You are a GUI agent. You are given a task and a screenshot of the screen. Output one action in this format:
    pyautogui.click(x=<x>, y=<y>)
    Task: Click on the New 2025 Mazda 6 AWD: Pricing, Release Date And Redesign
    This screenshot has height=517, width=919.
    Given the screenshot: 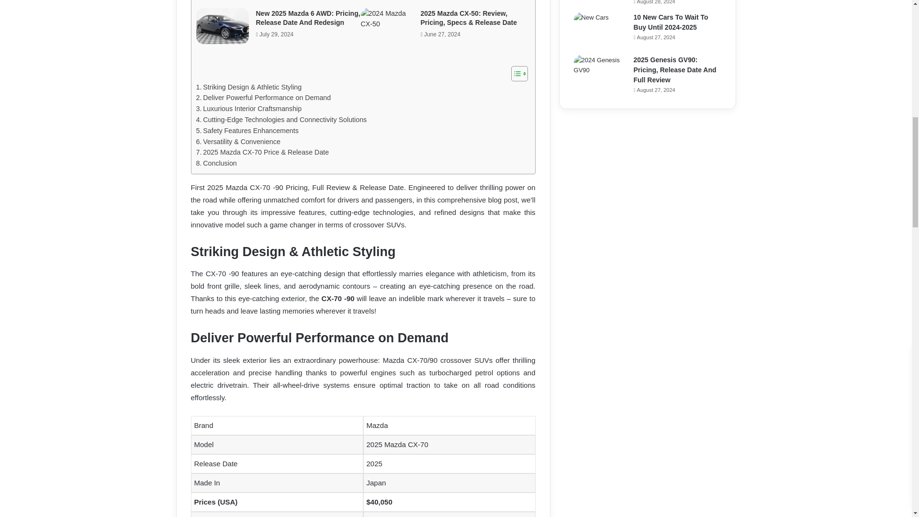 What is the action you would take?
    pyautogui.click(x=307, y=18)
    